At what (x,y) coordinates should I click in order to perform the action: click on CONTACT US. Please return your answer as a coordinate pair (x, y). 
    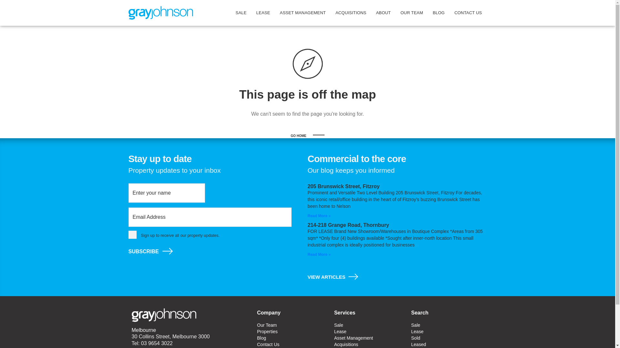
    Looking at the image, I should click on (468, 13).